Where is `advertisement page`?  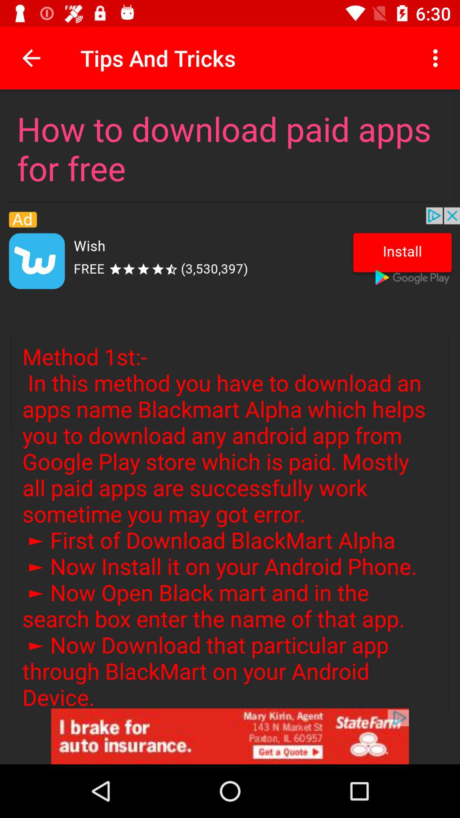
advertisement page is located at coordinates (230, 736).